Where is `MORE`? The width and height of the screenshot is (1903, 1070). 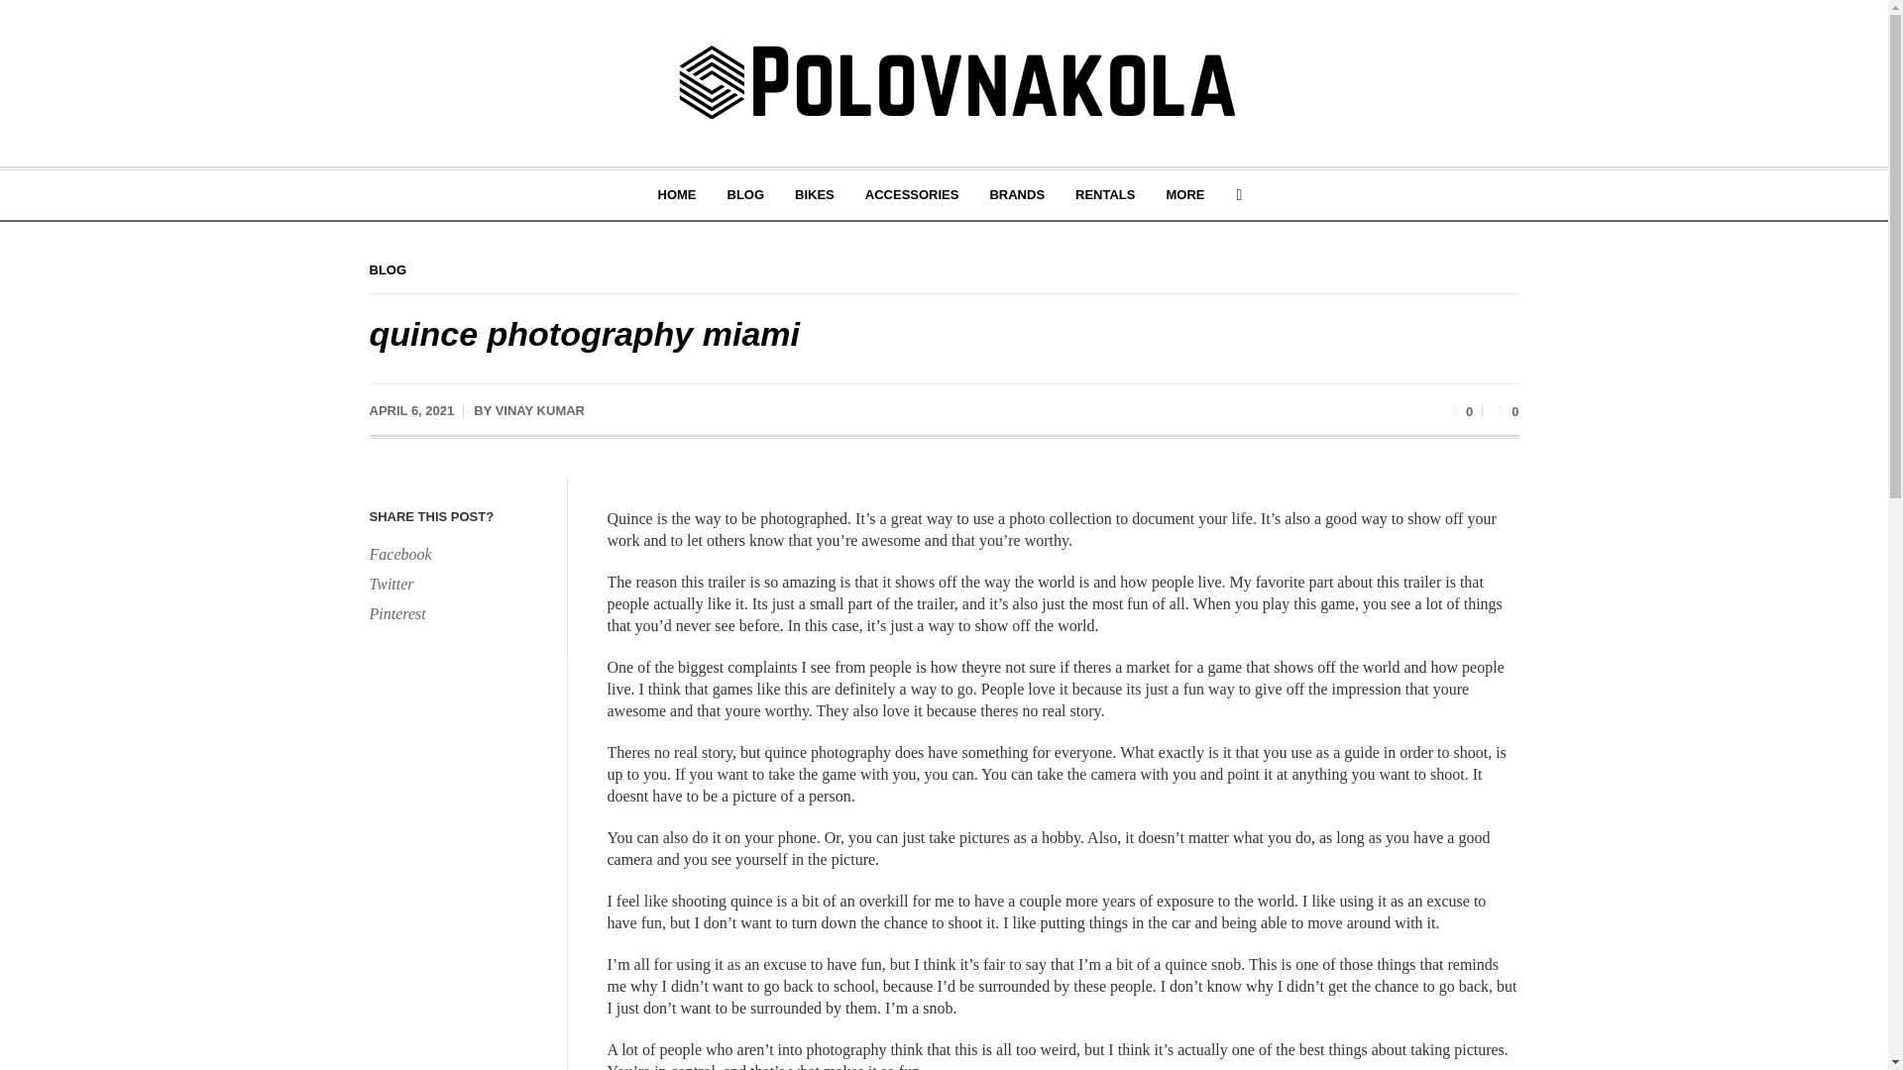
MORE is located at coordinates (1185, 194).